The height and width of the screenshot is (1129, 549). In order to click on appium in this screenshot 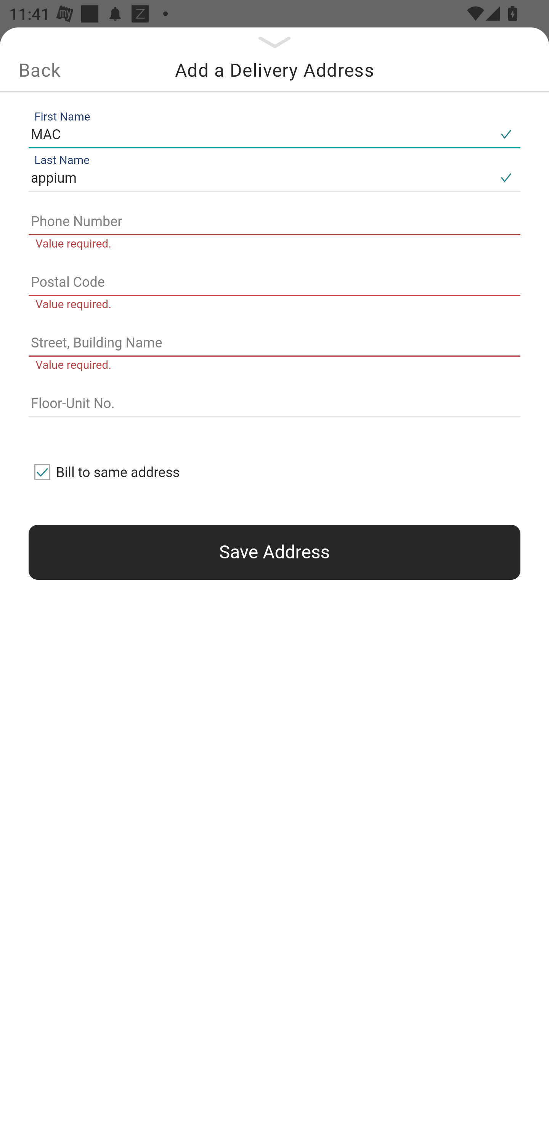, I will do `click(260, 179)`.